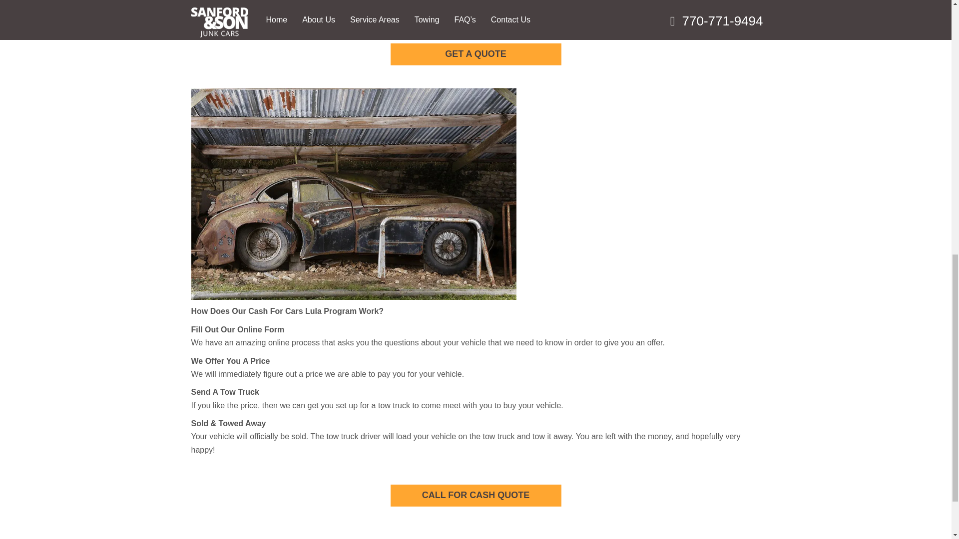 The width and height of the screenshot is (959, 539). I want to click on GET A QUOTE, so click(476, 54).